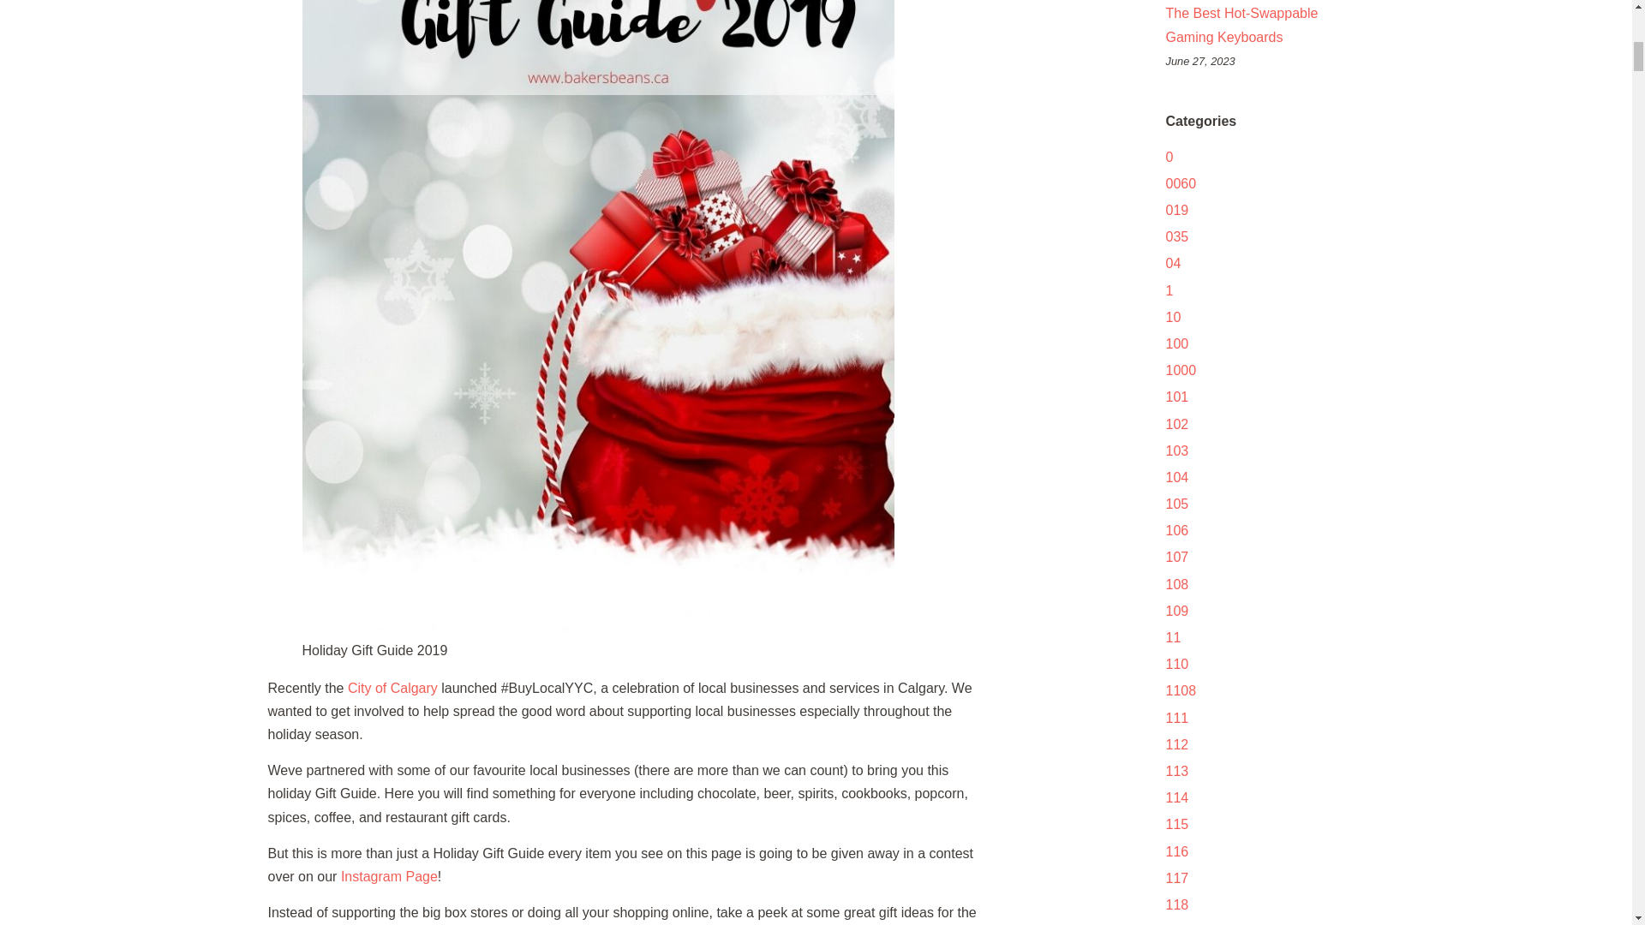 The image size is (1645, 925). Describe the element at coordinates (389, 877) in the screenshot. I see `Instagram Page` at that location.